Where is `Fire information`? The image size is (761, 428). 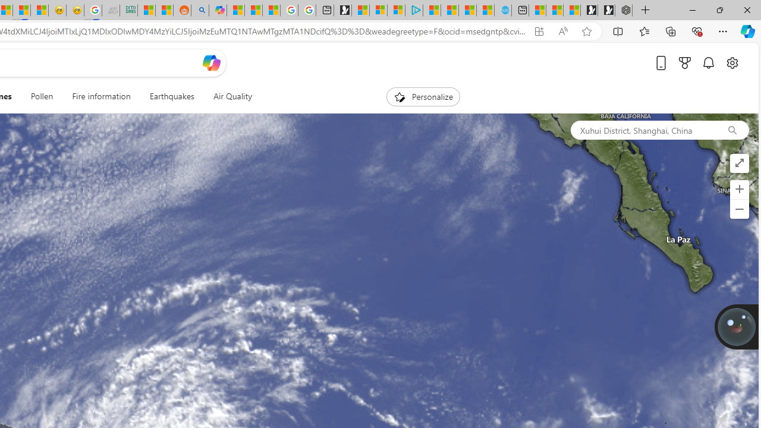
Fire information is located at coordinates (101, 96).